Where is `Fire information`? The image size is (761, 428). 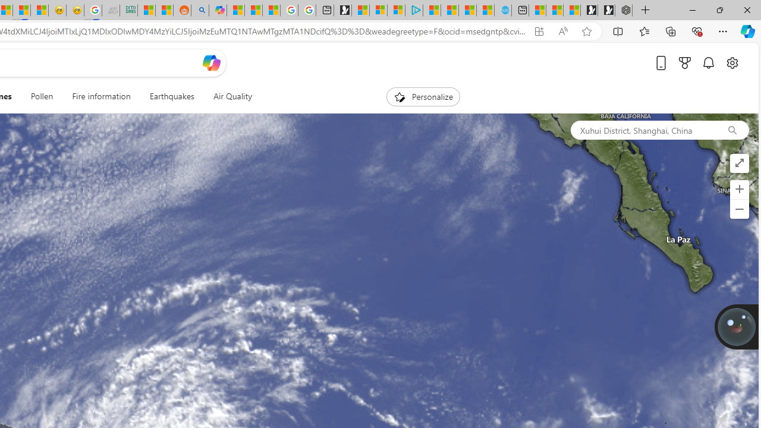
Fire information is located at coordinates (101, 96).